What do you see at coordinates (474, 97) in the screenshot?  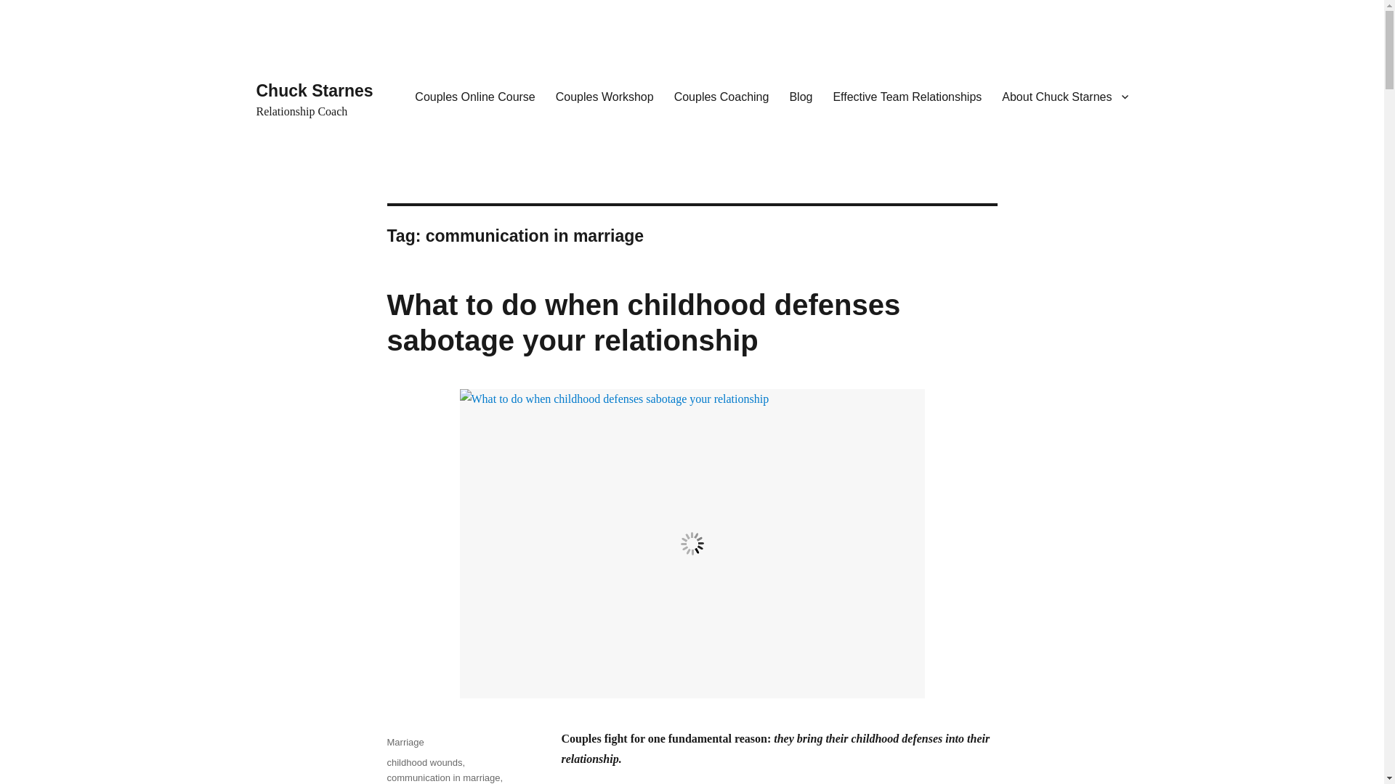 I see `Couples Online Course` at bounding box center [474, 97].